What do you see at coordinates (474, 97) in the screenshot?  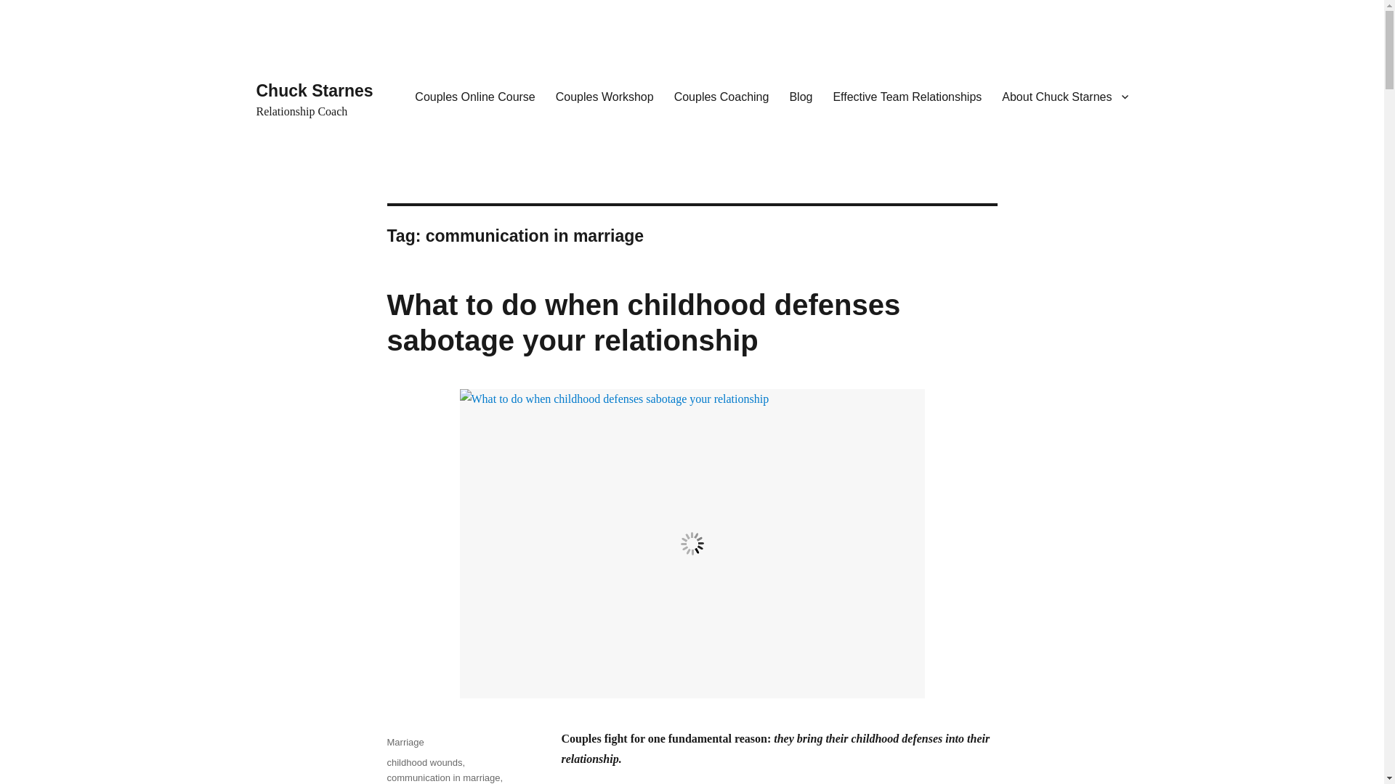 I see `Couples Online Course` at bounding box center [474, 97].